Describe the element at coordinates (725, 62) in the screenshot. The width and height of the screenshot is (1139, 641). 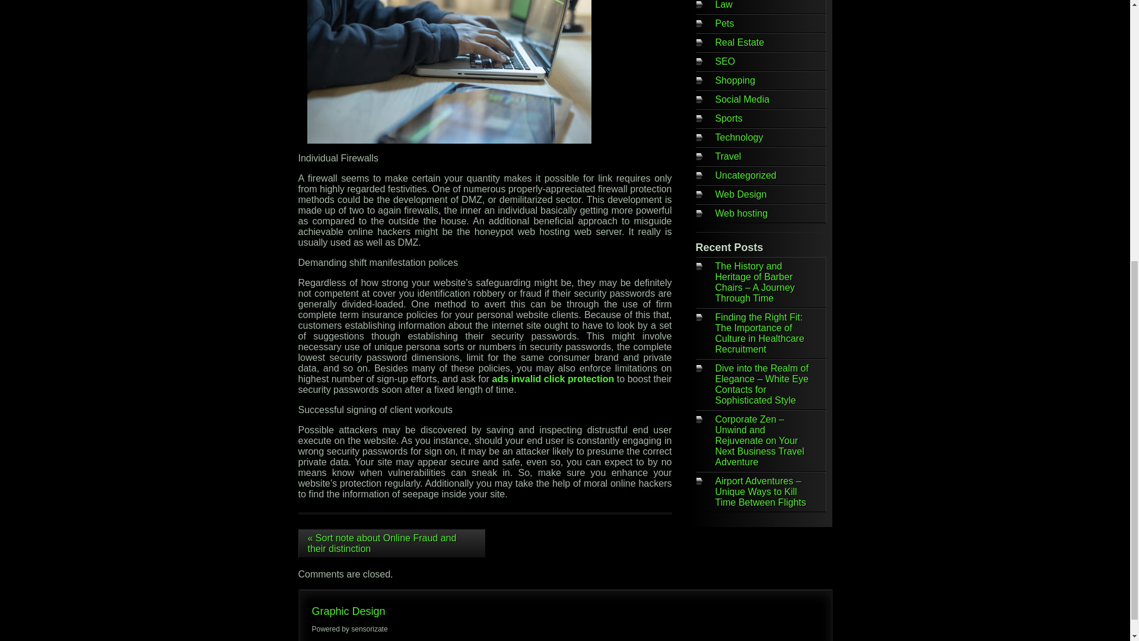
I see `SEO` at that location.